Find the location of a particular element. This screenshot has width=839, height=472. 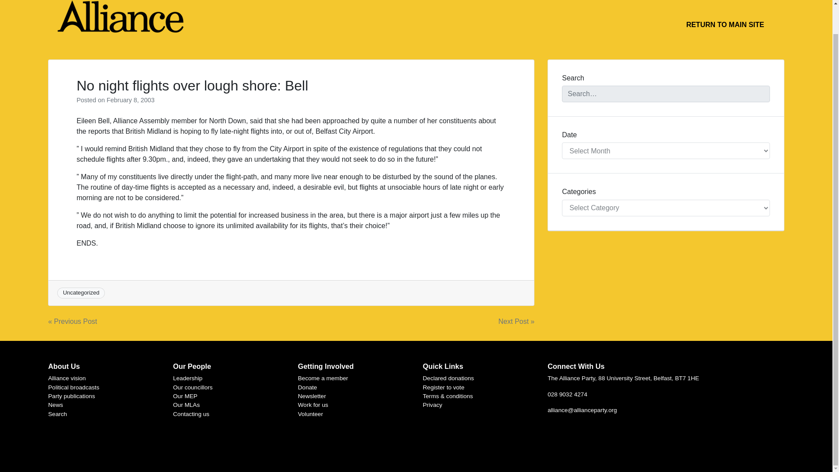

Contacting us is located at coordinates (191, 413).